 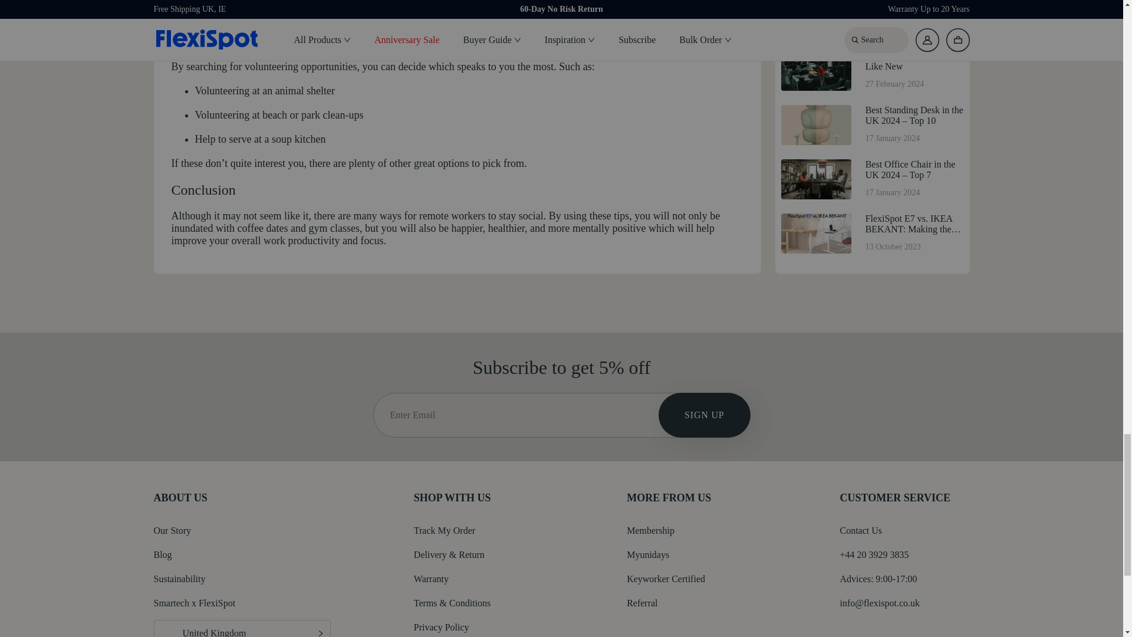 What do you see at coordinates (179, 579) in the screenshot?
I see `Sustainability` at bounding box center [179, 579].